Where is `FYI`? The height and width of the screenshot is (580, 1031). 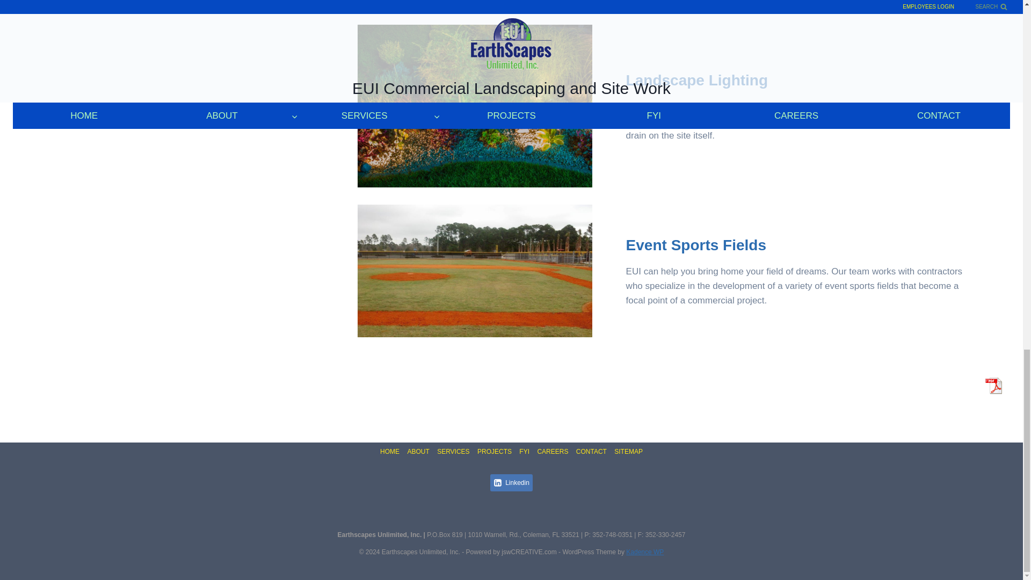 FYI is located at coordinates (524, 452).